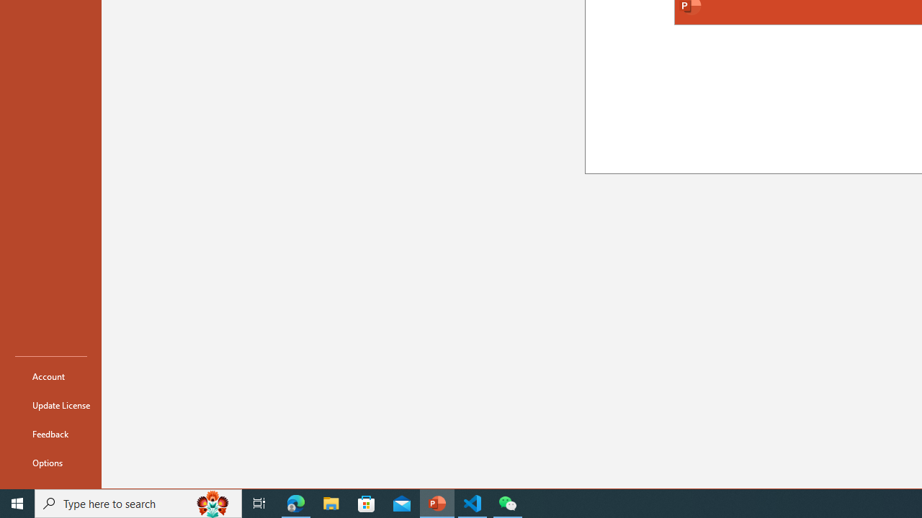 The width and height of the screenshot is (922, 518). What do you see at coordinates (50, 376) in the screenshot?
I see `Account` at bounding box center [50, 376].